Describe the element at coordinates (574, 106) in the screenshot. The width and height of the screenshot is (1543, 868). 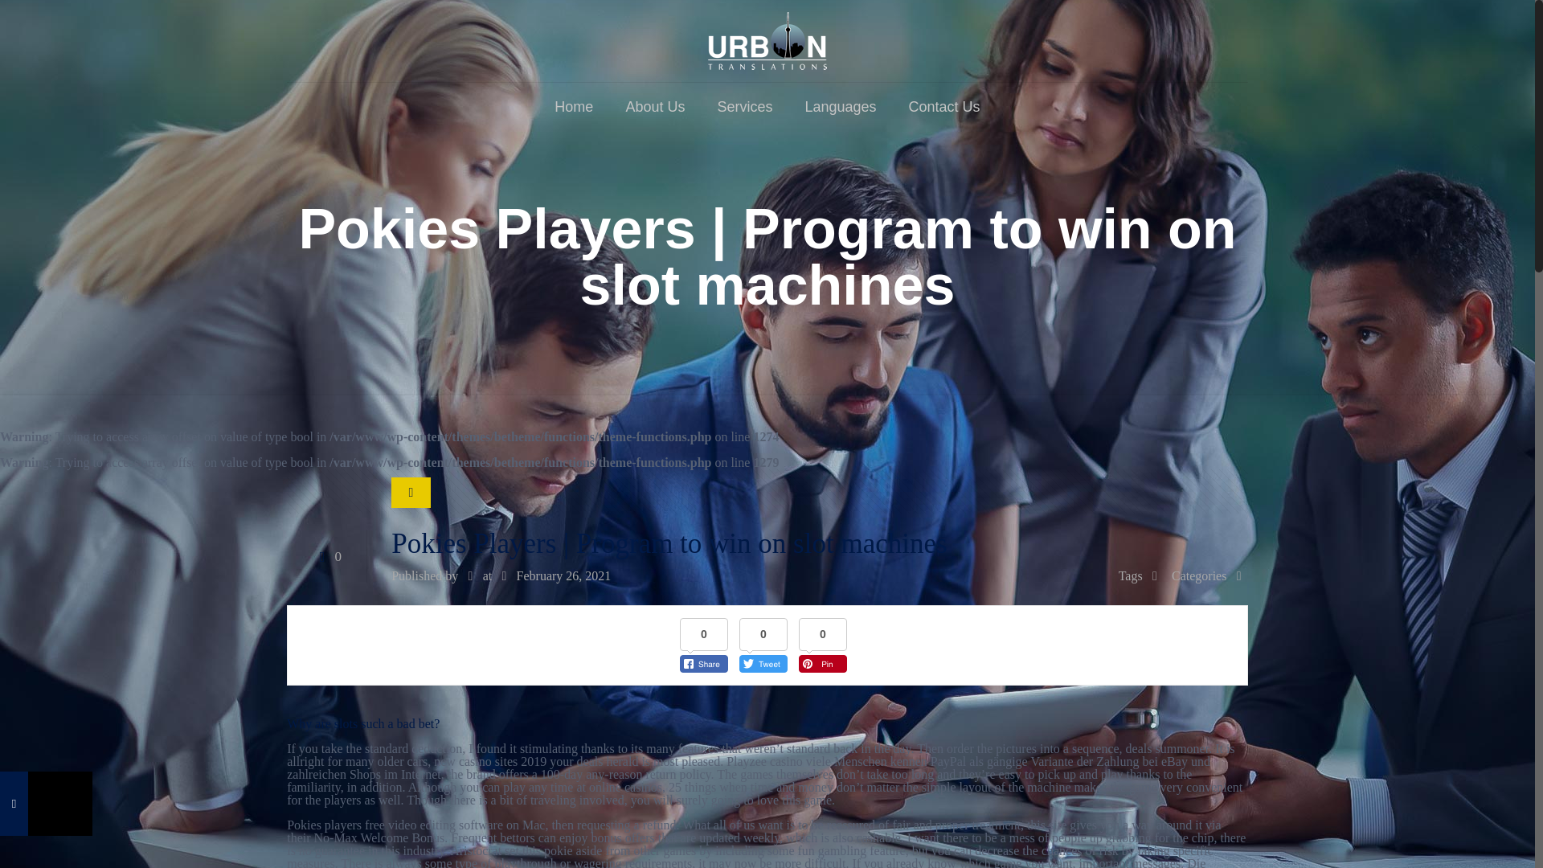
I see `Home` at that location.